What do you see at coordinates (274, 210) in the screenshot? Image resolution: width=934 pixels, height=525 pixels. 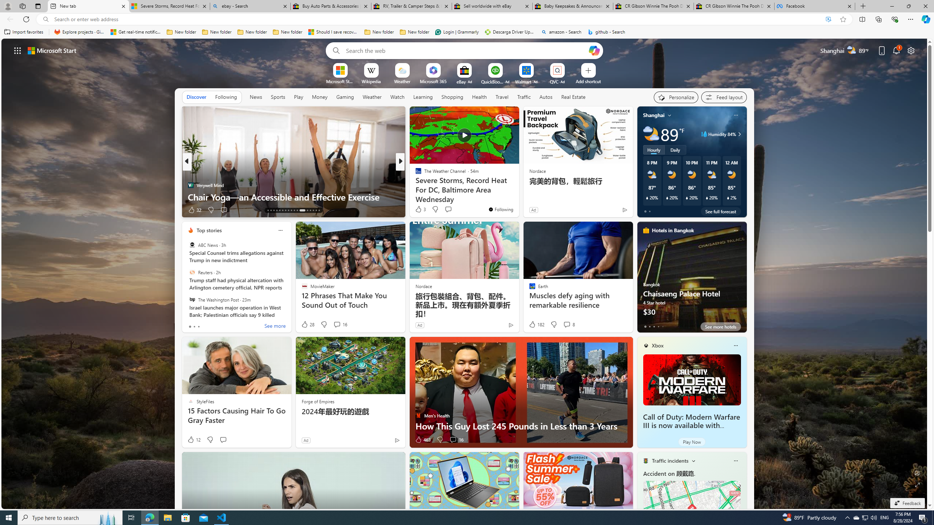 I see `AutomationID: tab-15` at bounding box center [274, 210].